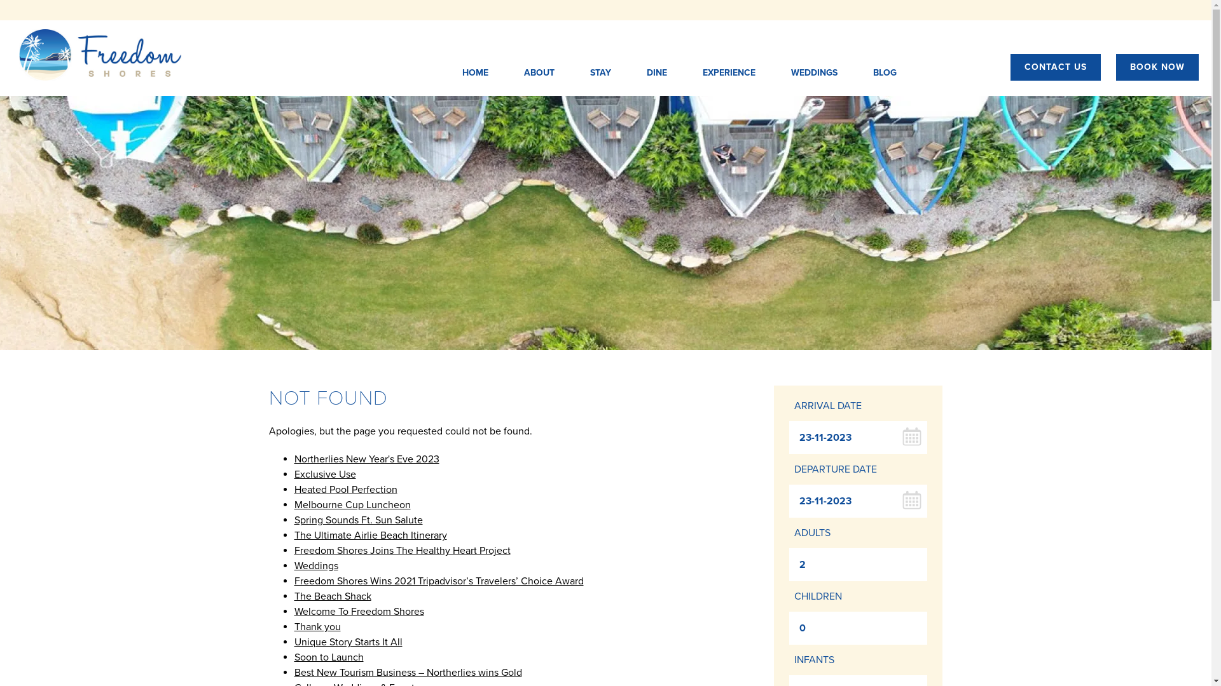 The image size is (1221, 686). Describe the element at coordinates (729, 73) in the screenshot. I see `EXPERIENCE` at that location.